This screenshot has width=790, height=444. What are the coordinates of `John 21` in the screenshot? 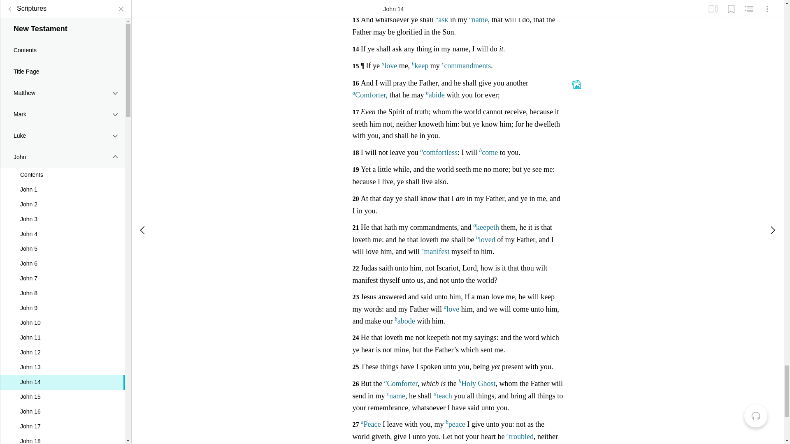 It's located at (63, 35).